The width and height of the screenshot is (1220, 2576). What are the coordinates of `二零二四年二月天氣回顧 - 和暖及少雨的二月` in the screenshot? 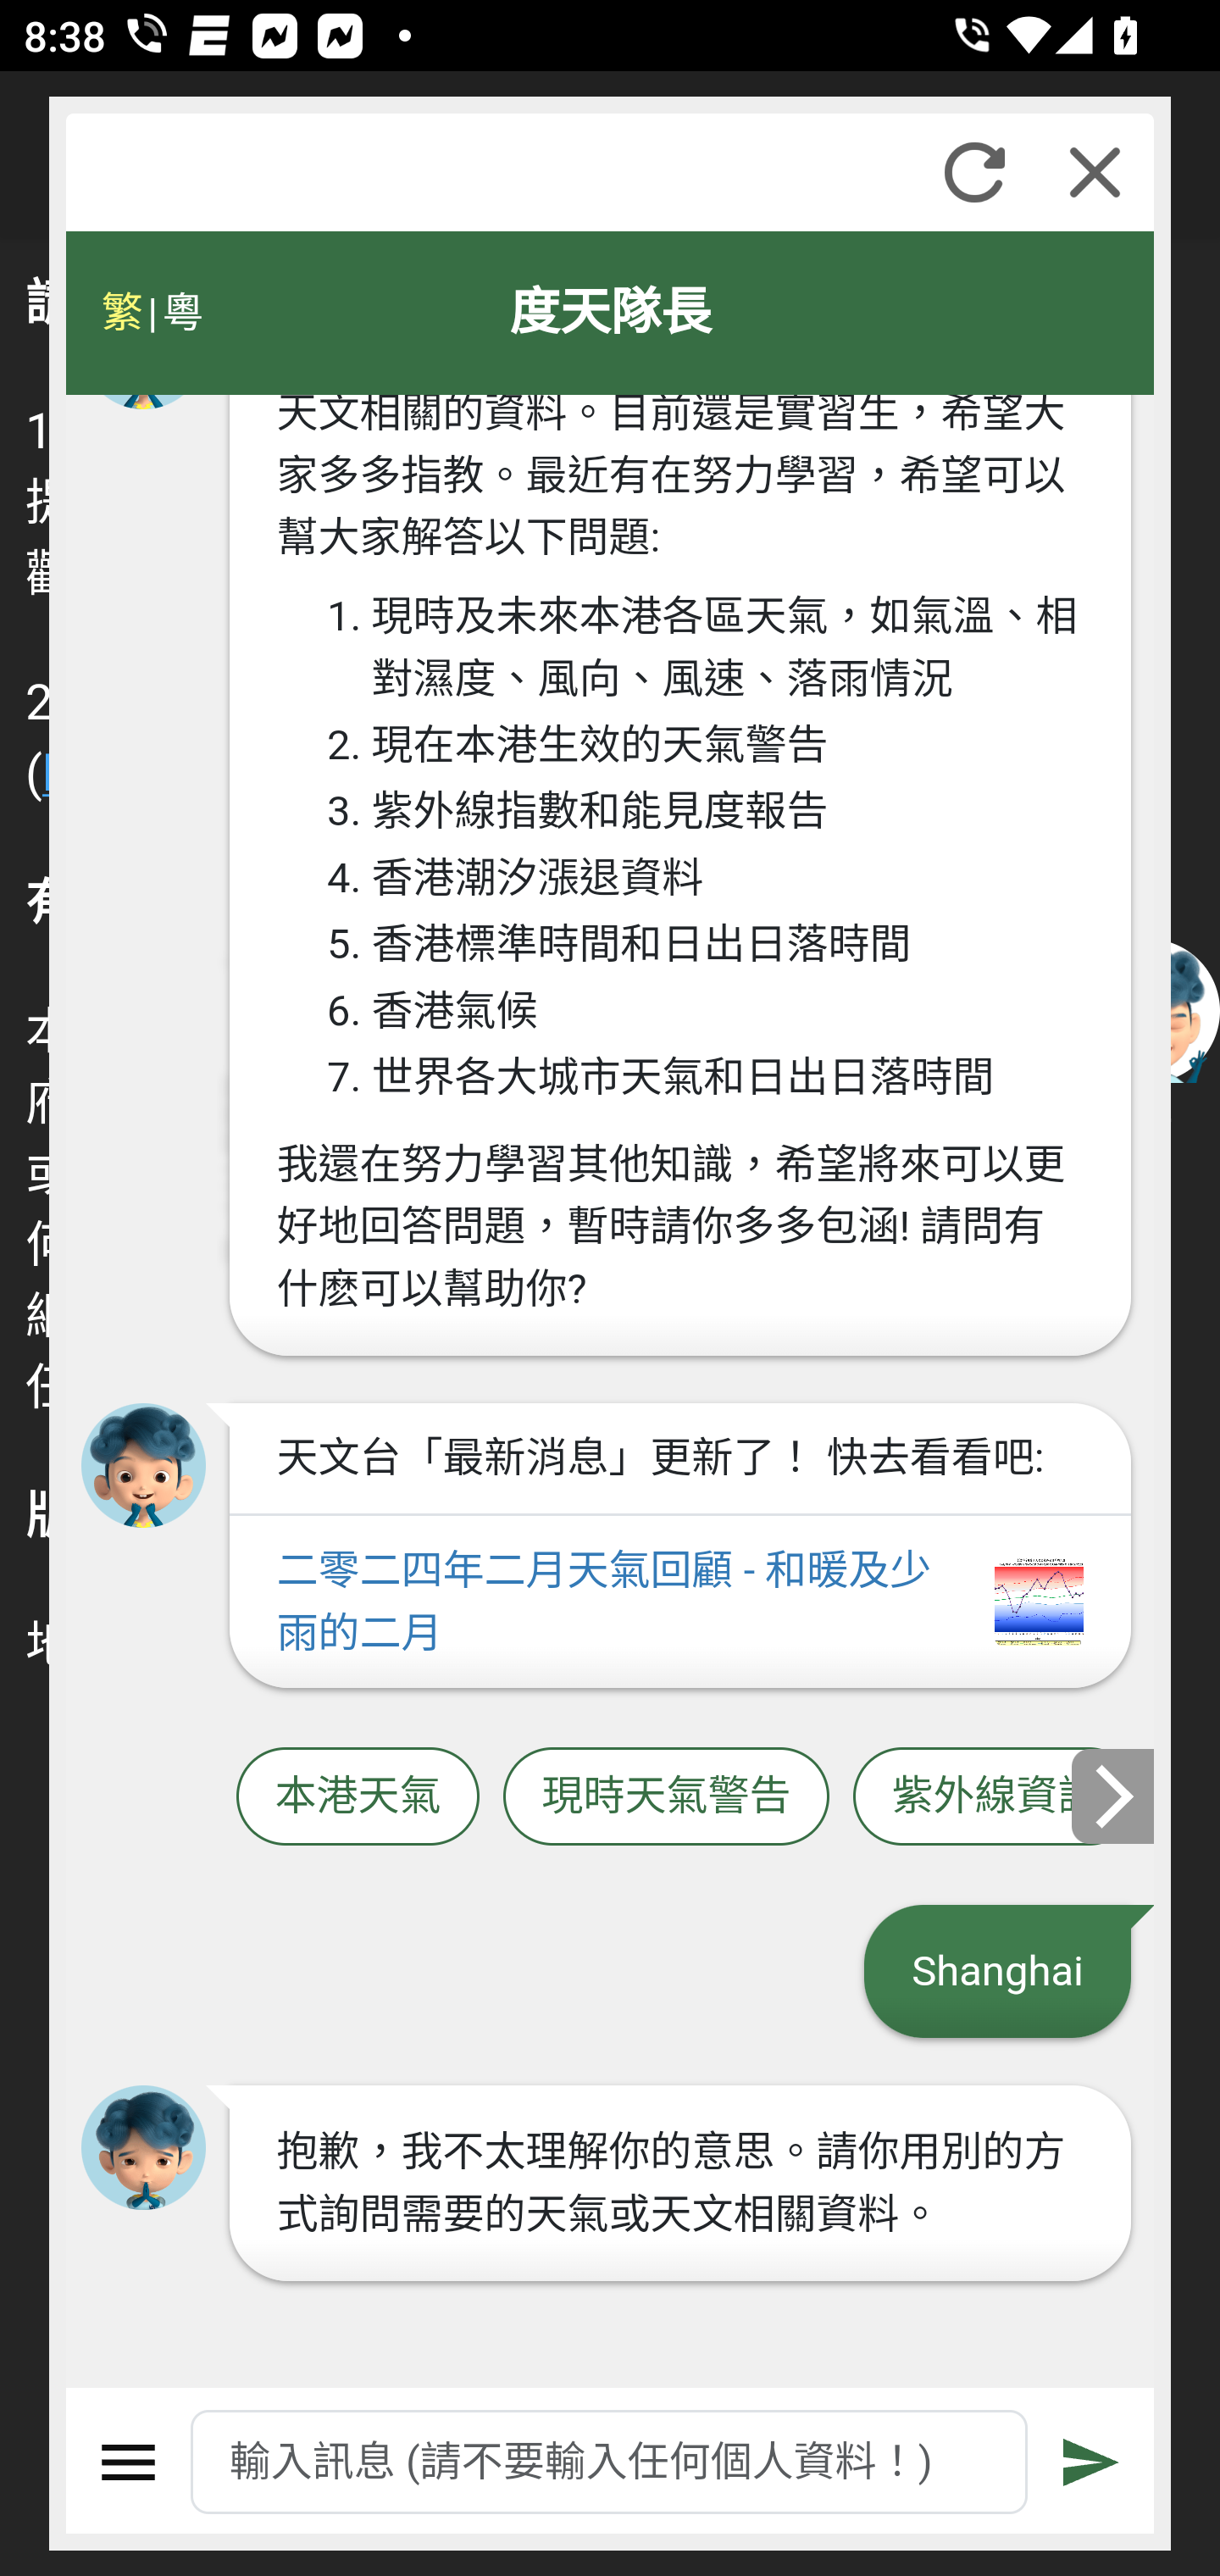 It's located at (679, 1602).